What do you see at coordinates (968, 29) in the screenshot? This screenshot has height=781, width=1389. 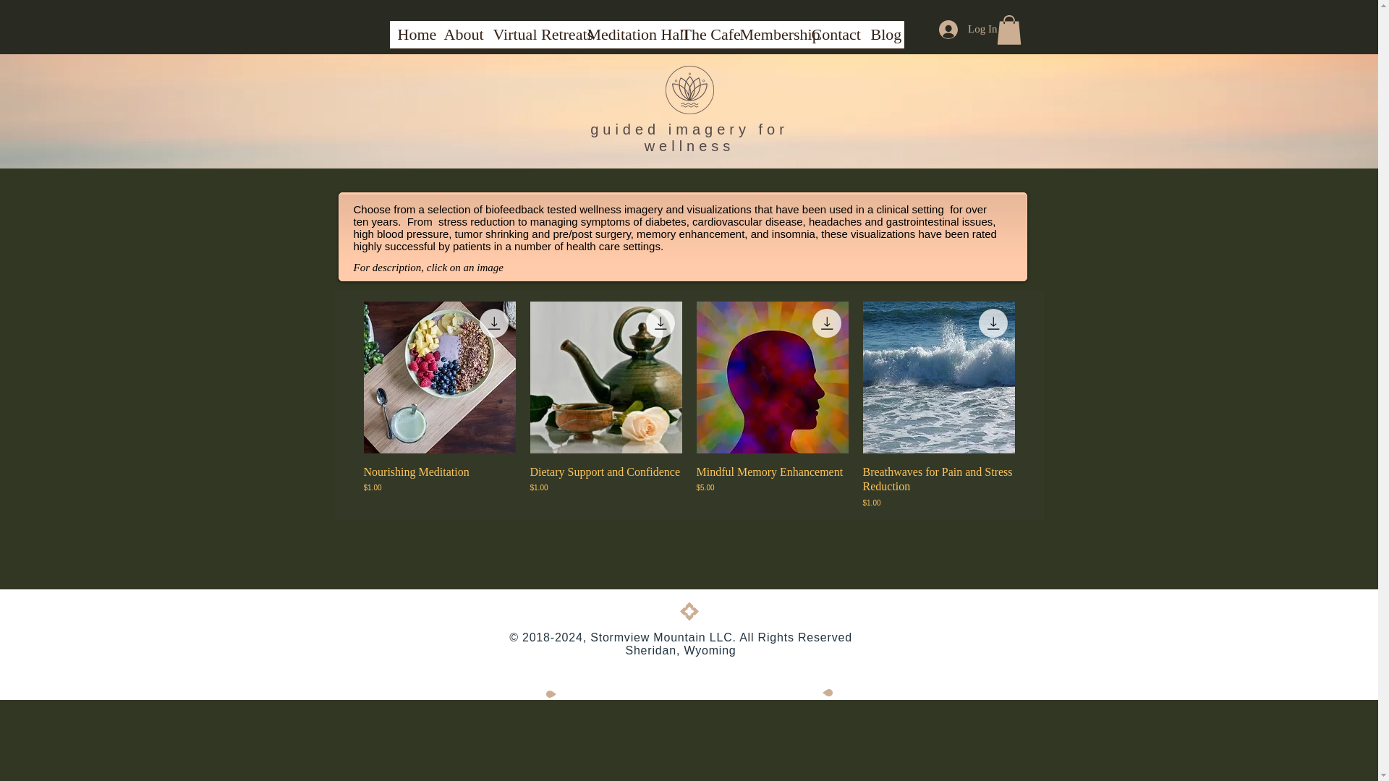 I see `Log In` at bounding box center [968, 29].